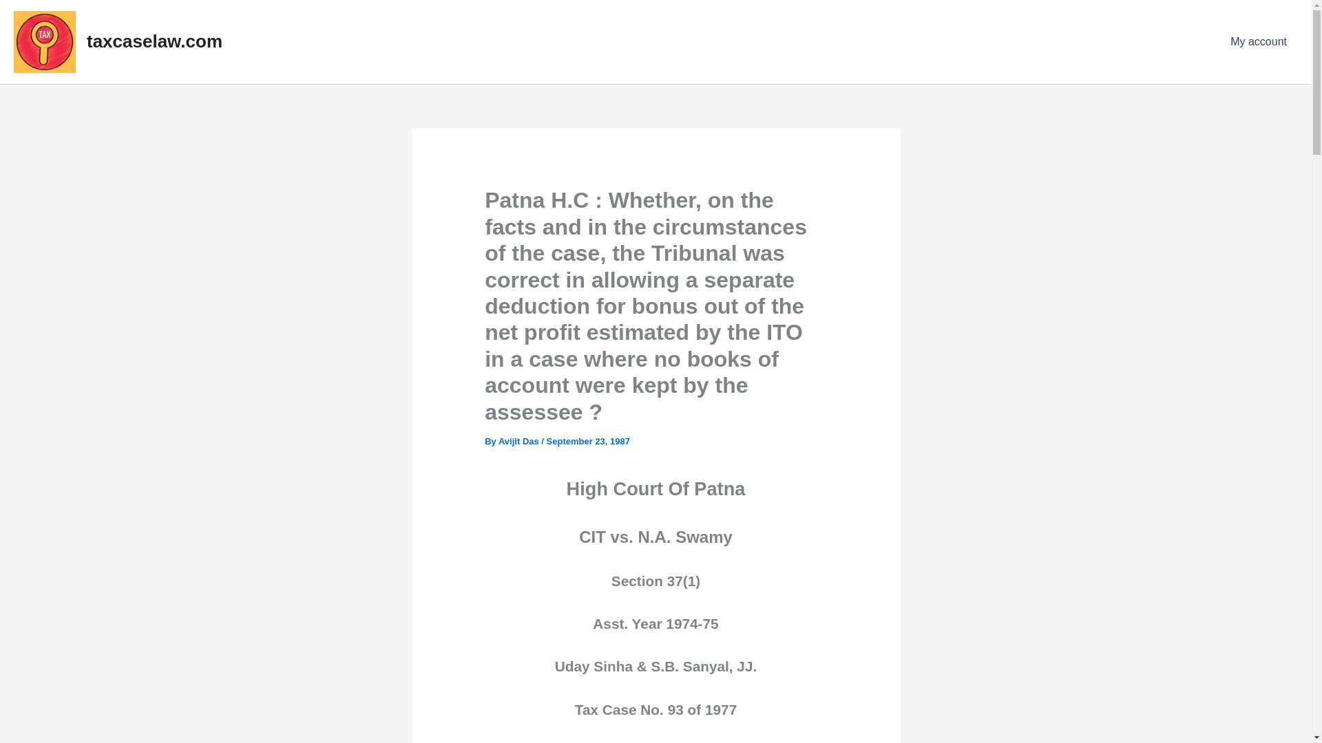 The image size is (1322, 743). I want to click on taxcaselaw.com, so click(154, 41).